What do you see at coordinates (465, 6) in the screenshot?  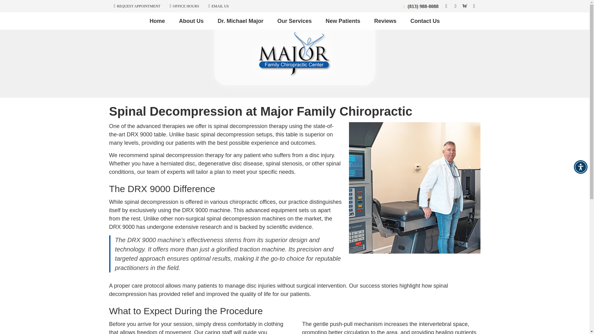 I see `Wellness Social Button` at bounding box center [465, 6].